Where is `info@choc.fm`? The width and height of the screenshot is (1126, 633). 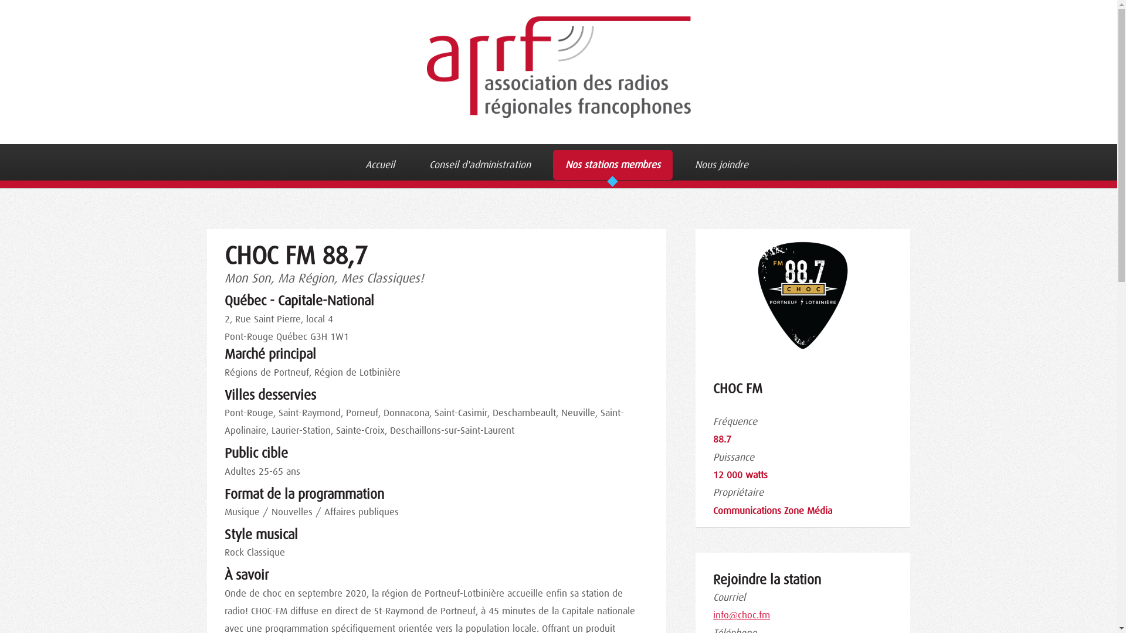 info@choc.fm is located at coordinates (741, 615).